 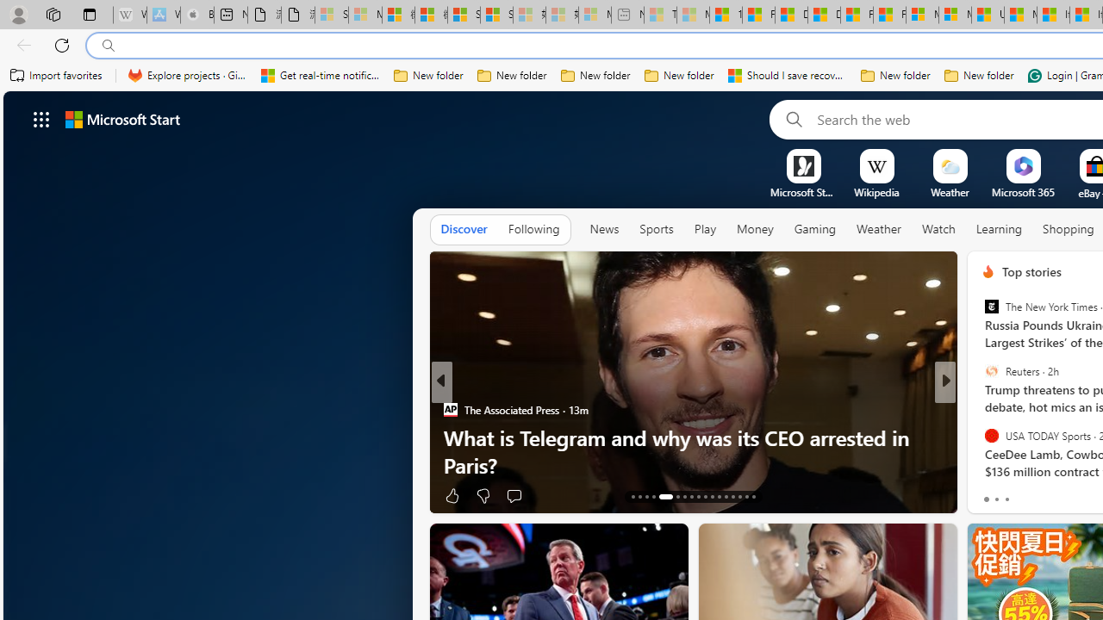 What do you see at coordinates (693, 15) in the screenshot?
I see `Marine life - MSN - Sleeping` at bounding box center [693, 15].